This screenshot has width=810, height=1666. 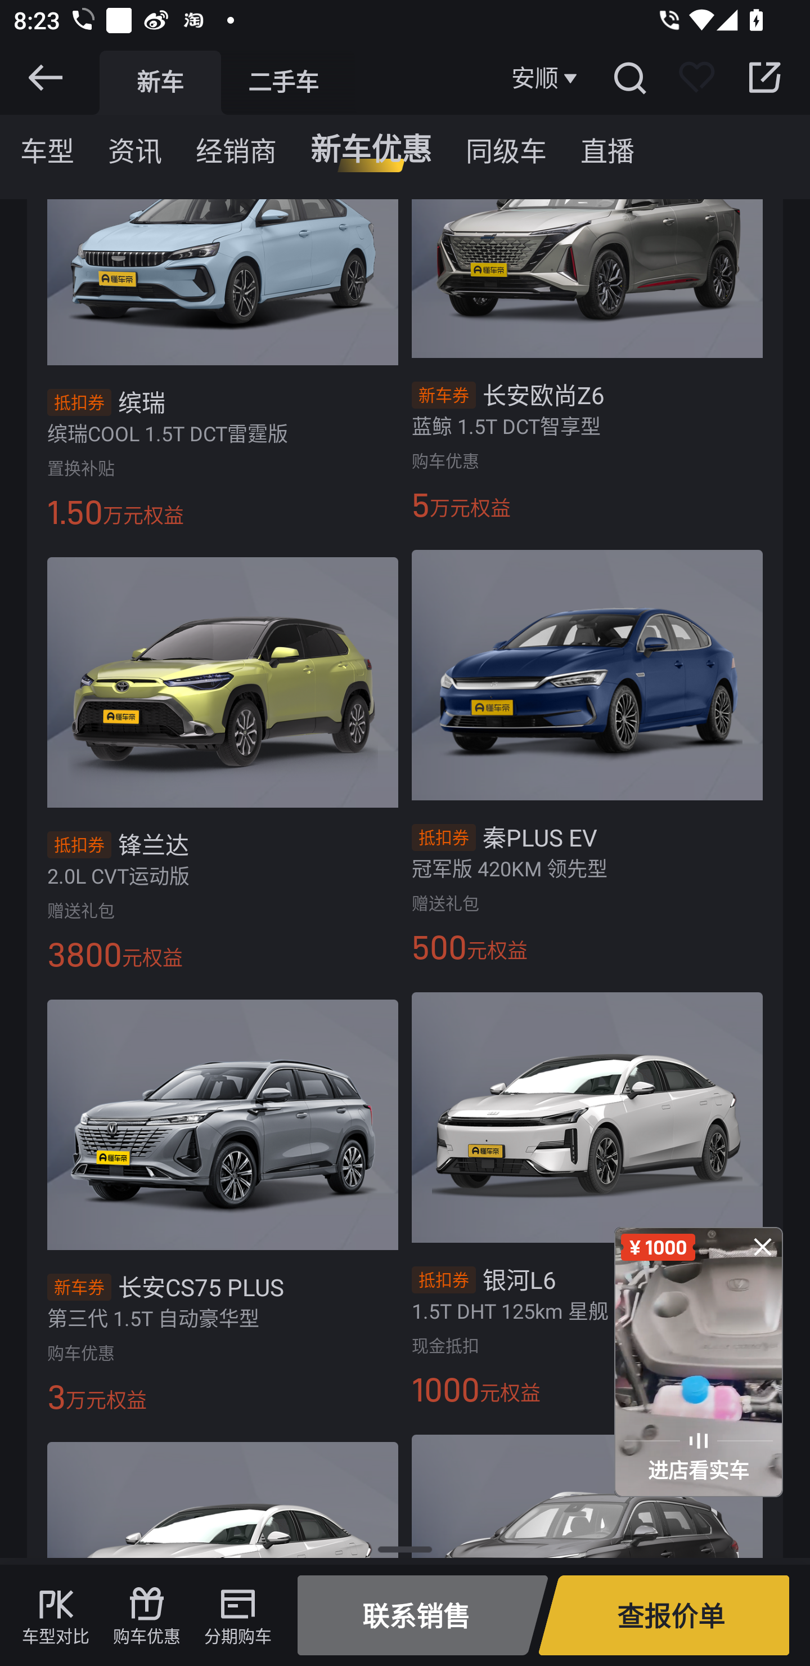 I want to click on 经销商, so click(x=236, y=144).